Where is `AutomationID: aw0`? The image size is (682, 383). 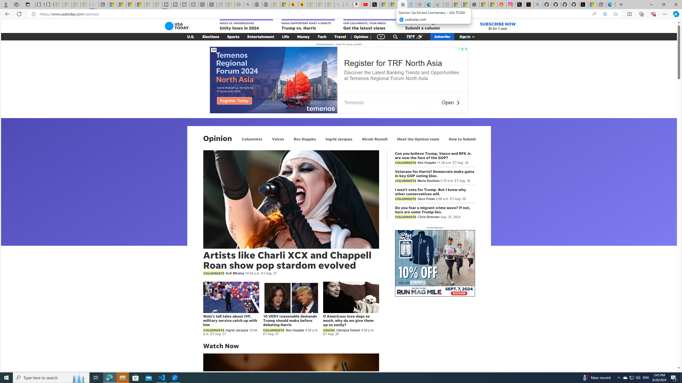 AutomationID: aw0 is located at coordinates (435, 264).